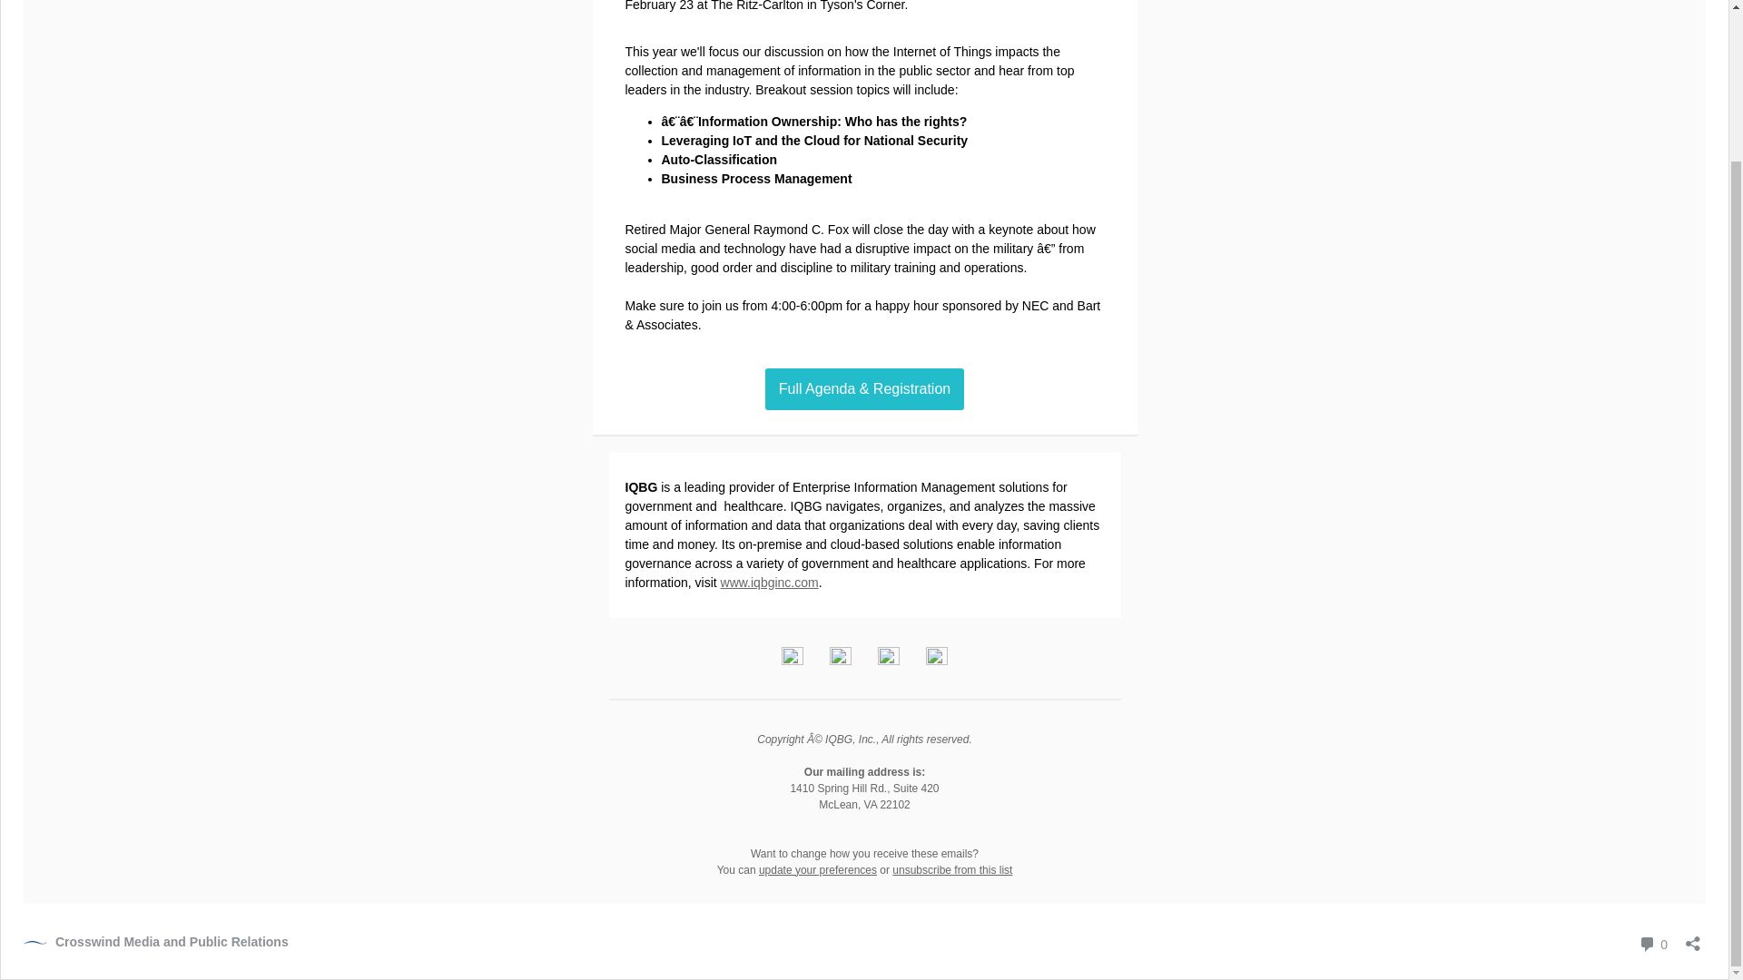  What do you see at coordinates (952, 869) in the screenshot?
I see `unsubscribe from this list` at bounding box center [952, 869].